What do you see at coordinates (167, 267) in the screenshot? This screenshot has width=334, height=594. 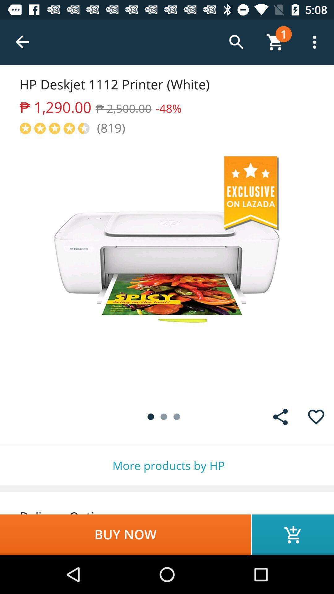 I see `enlarge image` at bounding box center [167, 267].